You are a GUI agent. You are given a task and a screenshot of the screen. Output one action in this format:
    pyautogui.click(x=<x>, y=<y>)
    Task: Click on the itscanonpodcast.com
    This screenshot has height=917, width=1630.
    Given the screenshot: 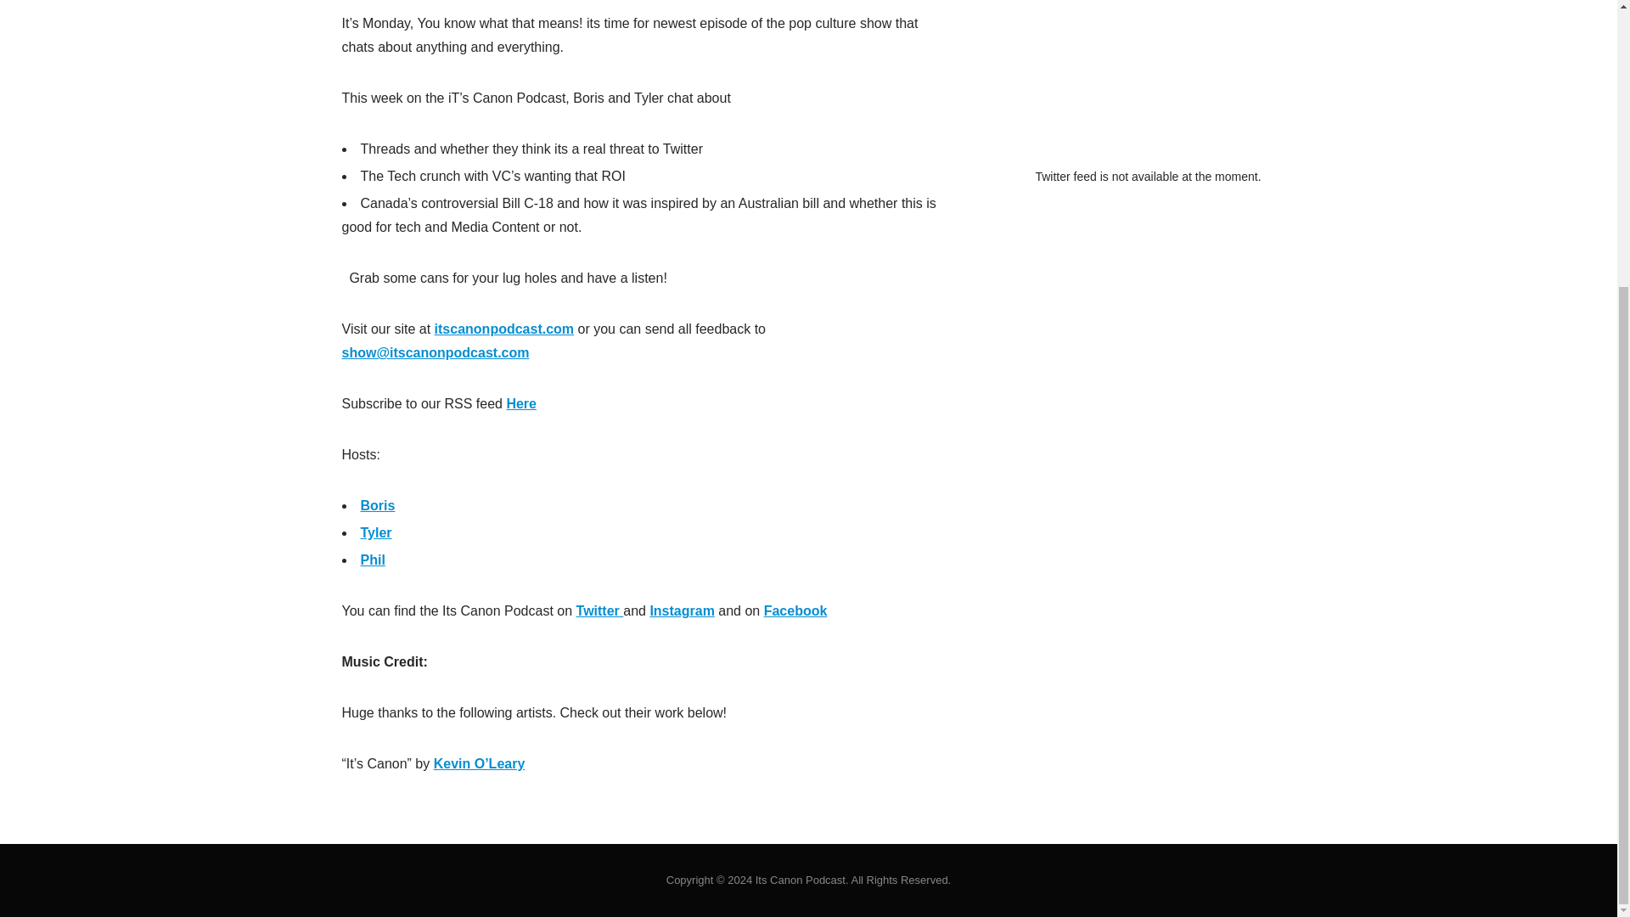 What is the action you would take?
    pyautogui.click(x=504, y=329)
    